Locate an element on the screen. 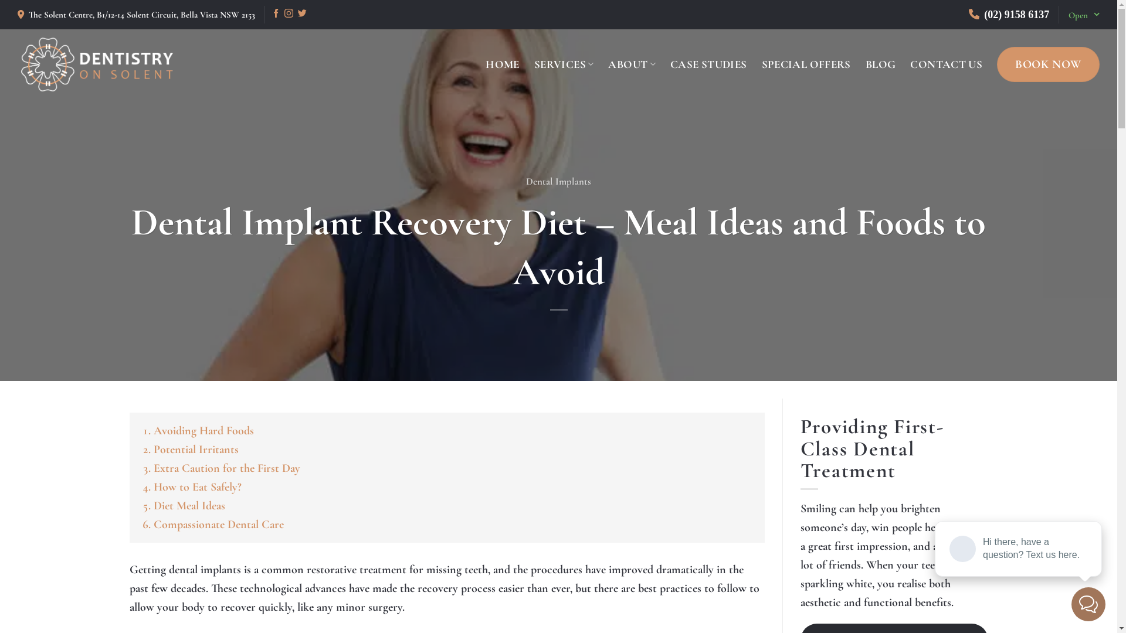 Image resolution: width=1126 pixels, height=633 pixels. How to Eat Safely? is located at coordinates (198, 487).